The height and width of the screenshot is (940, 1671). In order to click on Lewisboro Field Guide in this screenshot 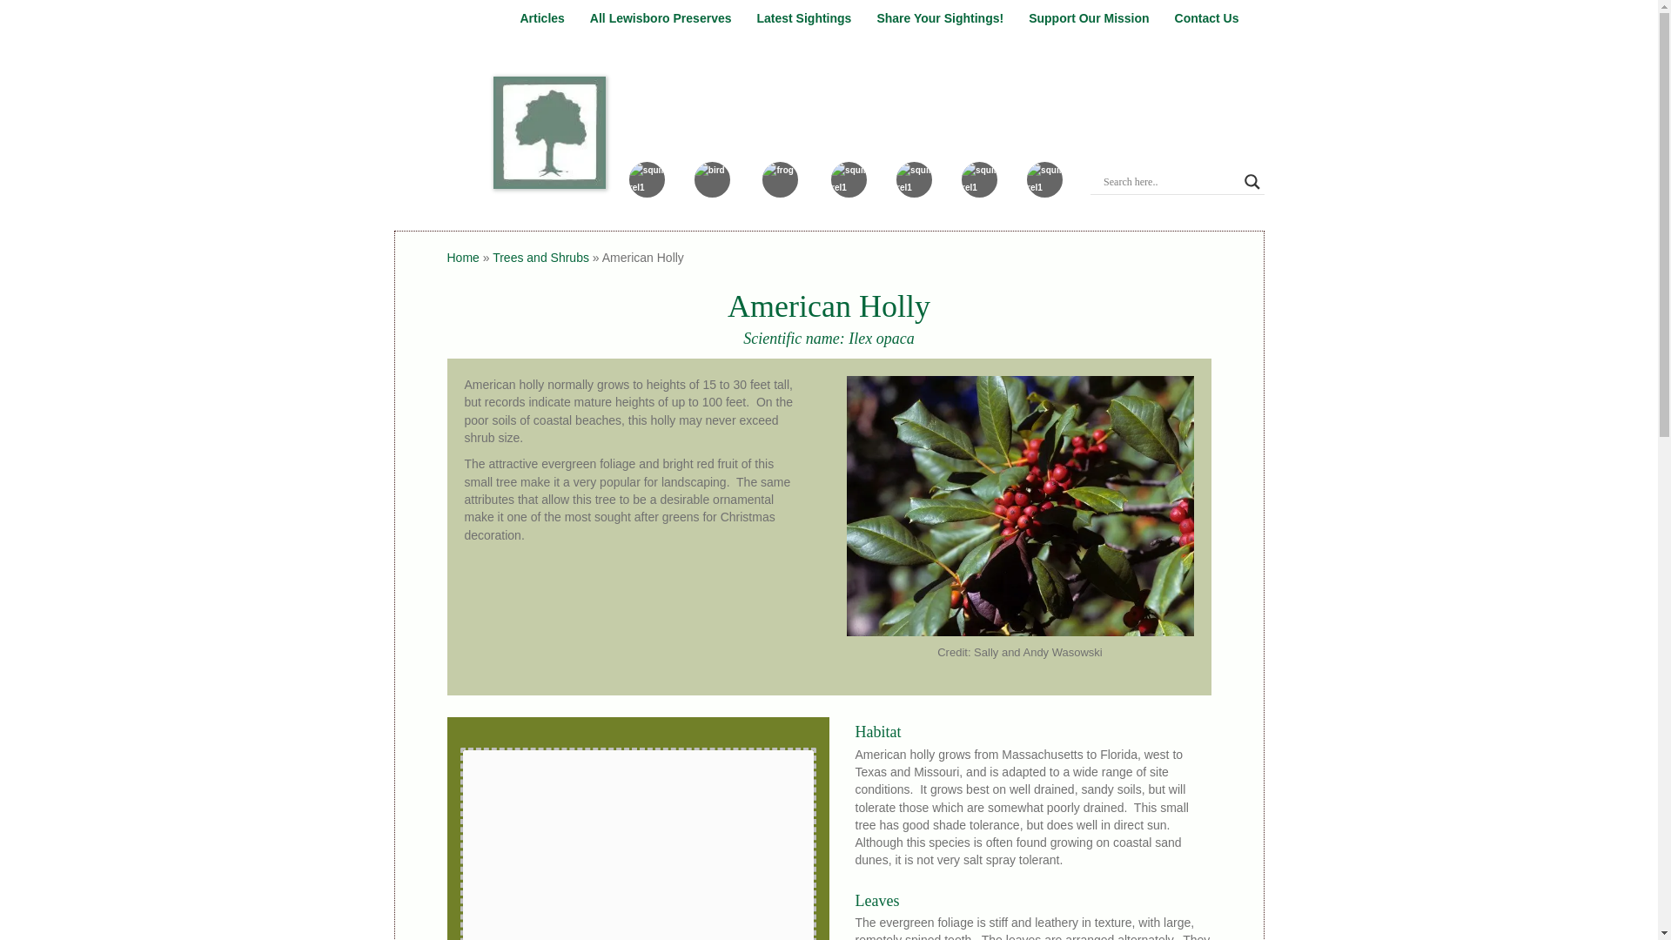, I will do `click(903, 94)`.